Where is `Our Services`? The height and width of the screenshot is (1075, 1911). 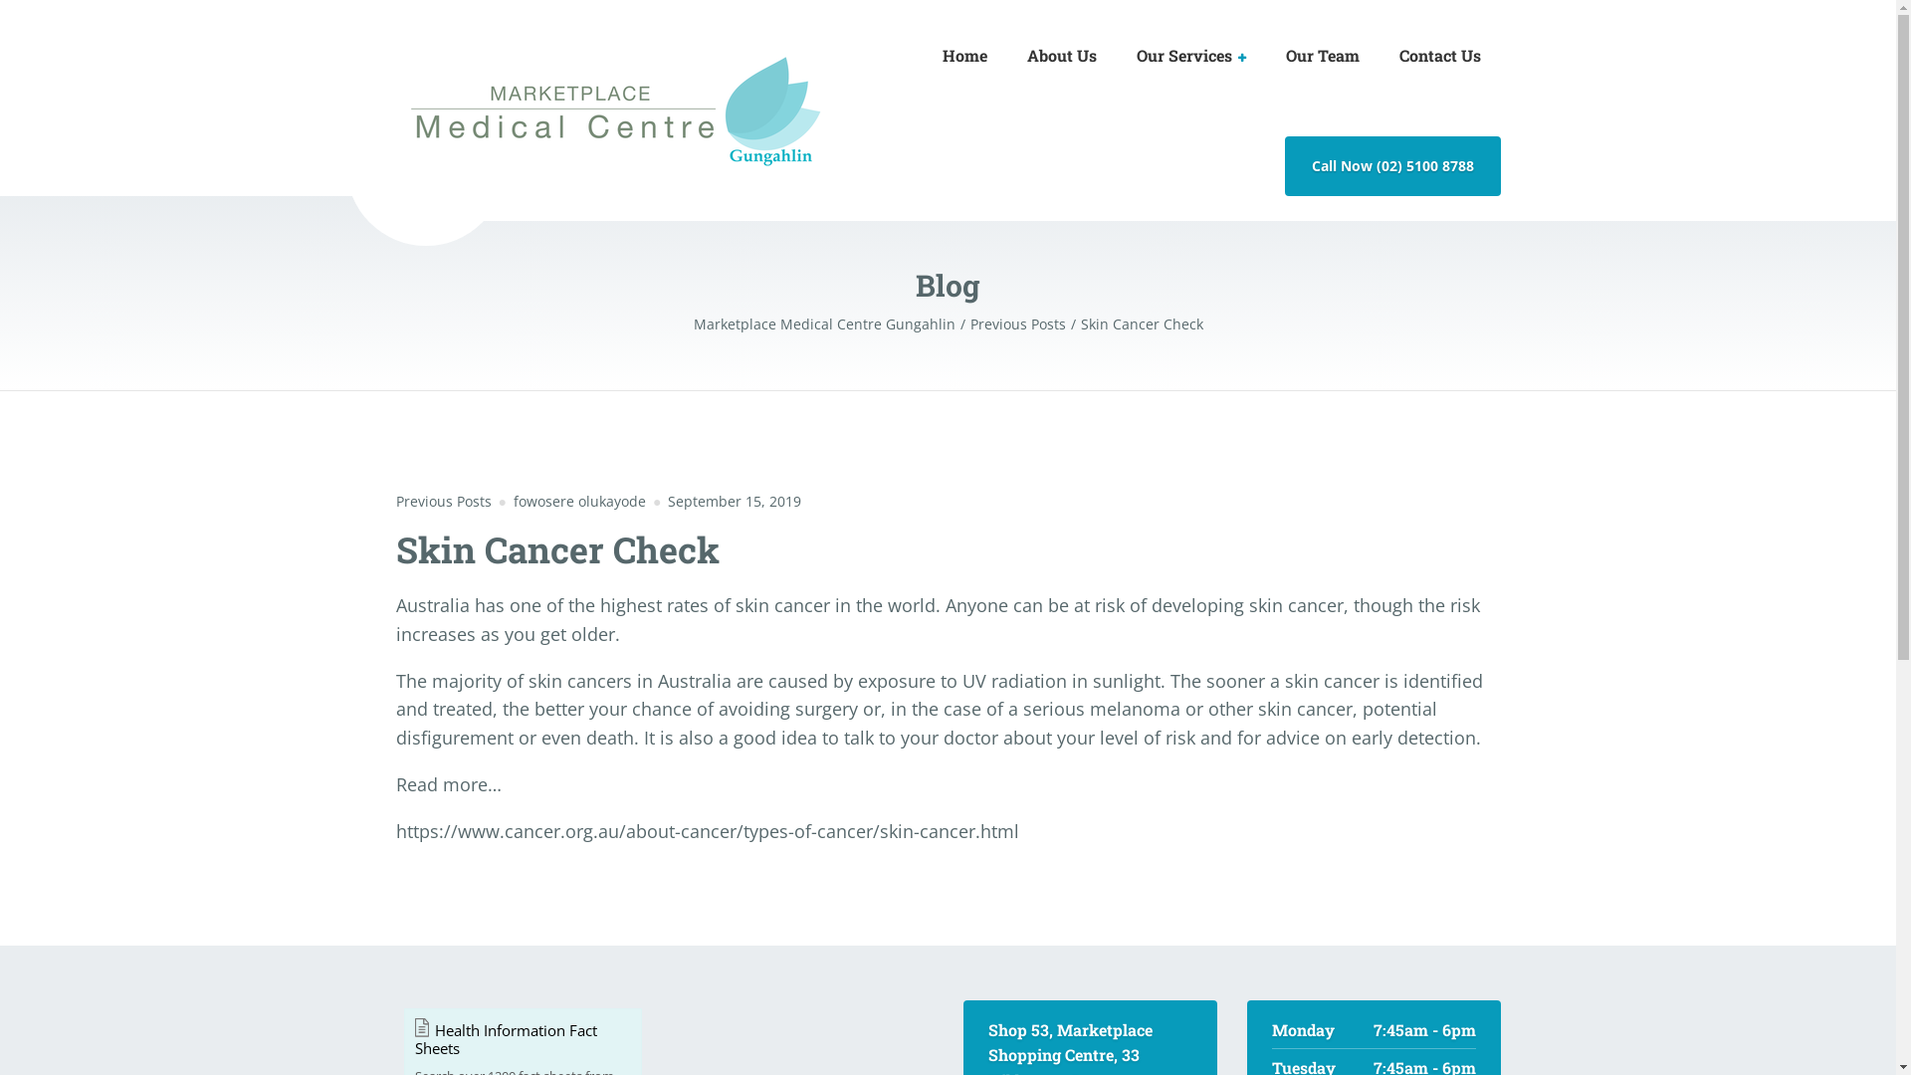 Our Services is located at coordinates (1191, 56).